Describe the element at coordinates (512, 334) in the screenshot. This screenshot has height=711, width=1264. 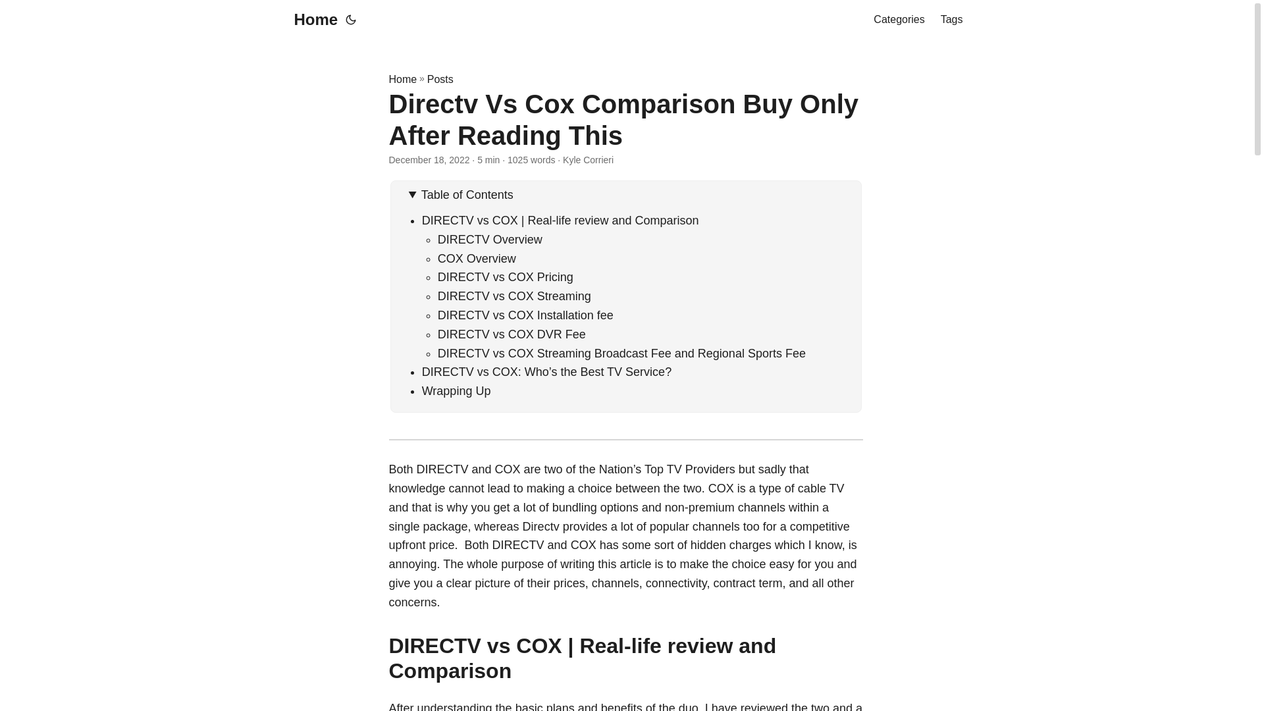
I see `DIRECTV vs COX DVR Fee` at that location.